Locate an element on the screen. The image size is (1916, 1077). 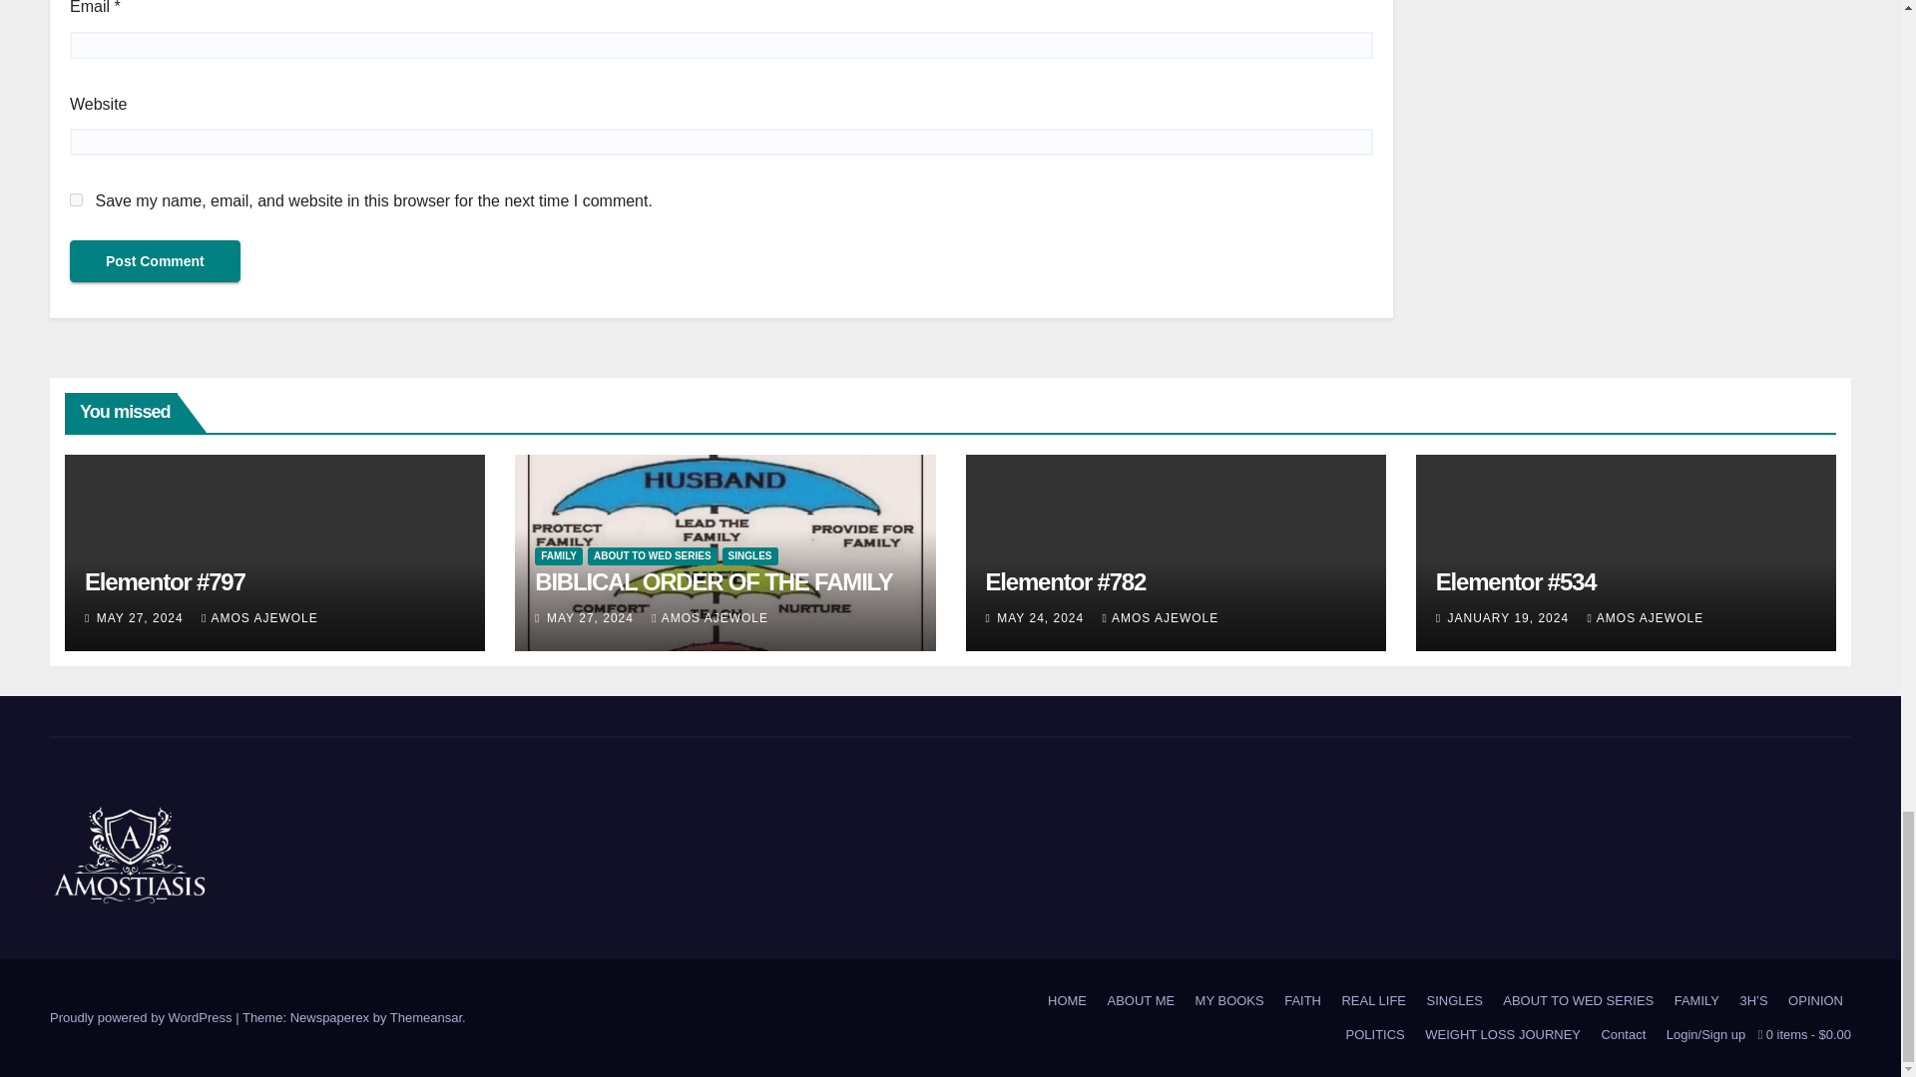
yes is located at coordinates (76, 199).